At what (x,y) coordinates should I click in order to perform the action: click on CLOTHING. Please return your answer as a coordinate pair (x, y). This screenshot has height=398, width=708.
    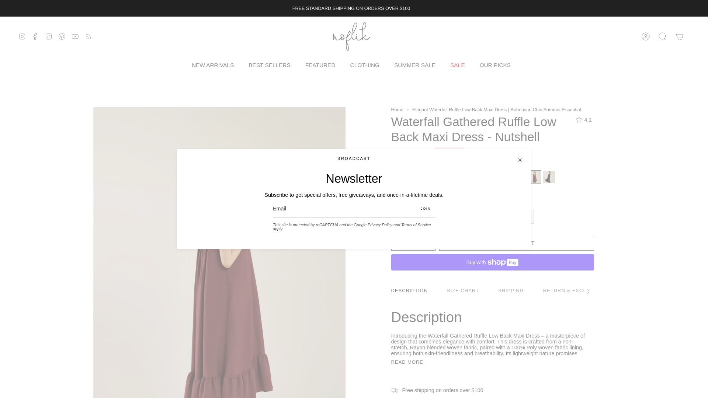
    Looking at the image, I should click on (365, 65).